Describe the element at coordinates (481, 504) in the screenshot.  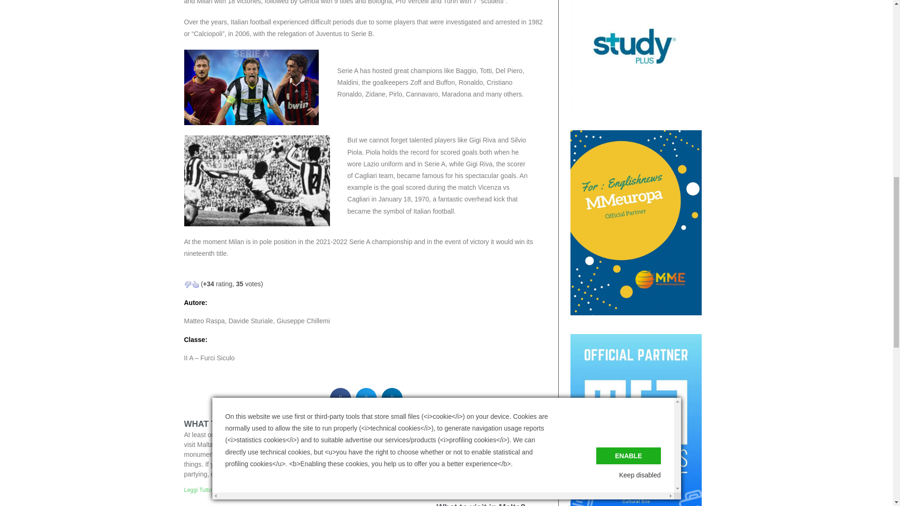
I see `What to visit in Malta?` at that location.